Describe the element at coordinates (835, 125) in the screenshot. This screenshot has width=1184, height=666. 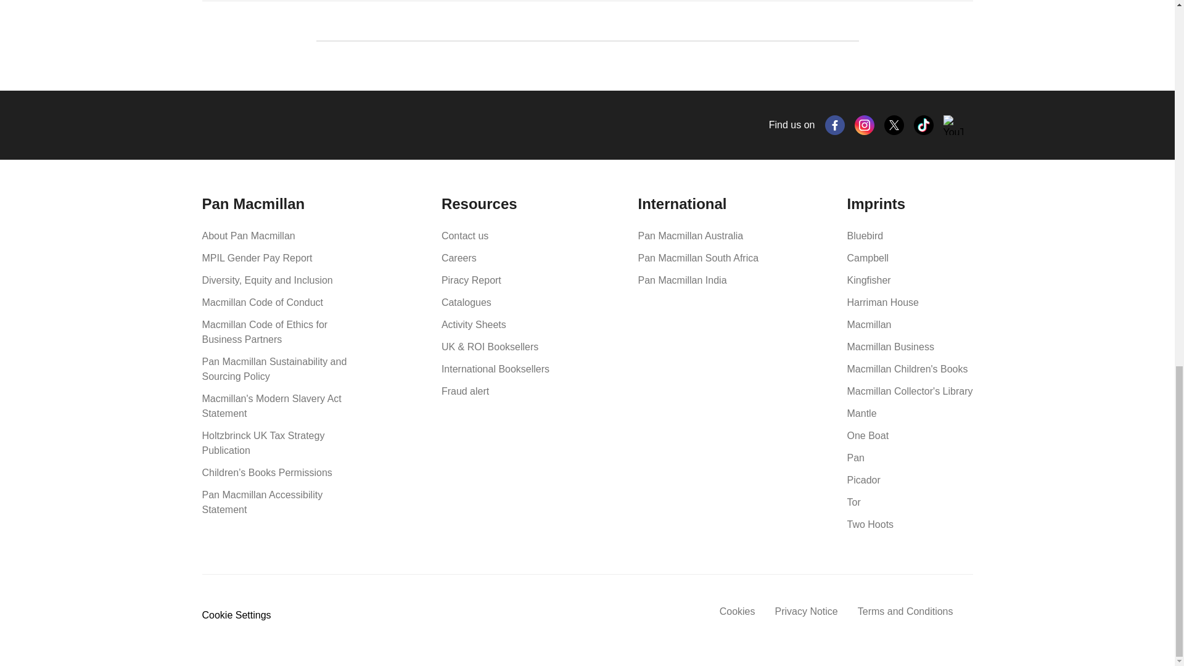
I see `Facebook` at that location.